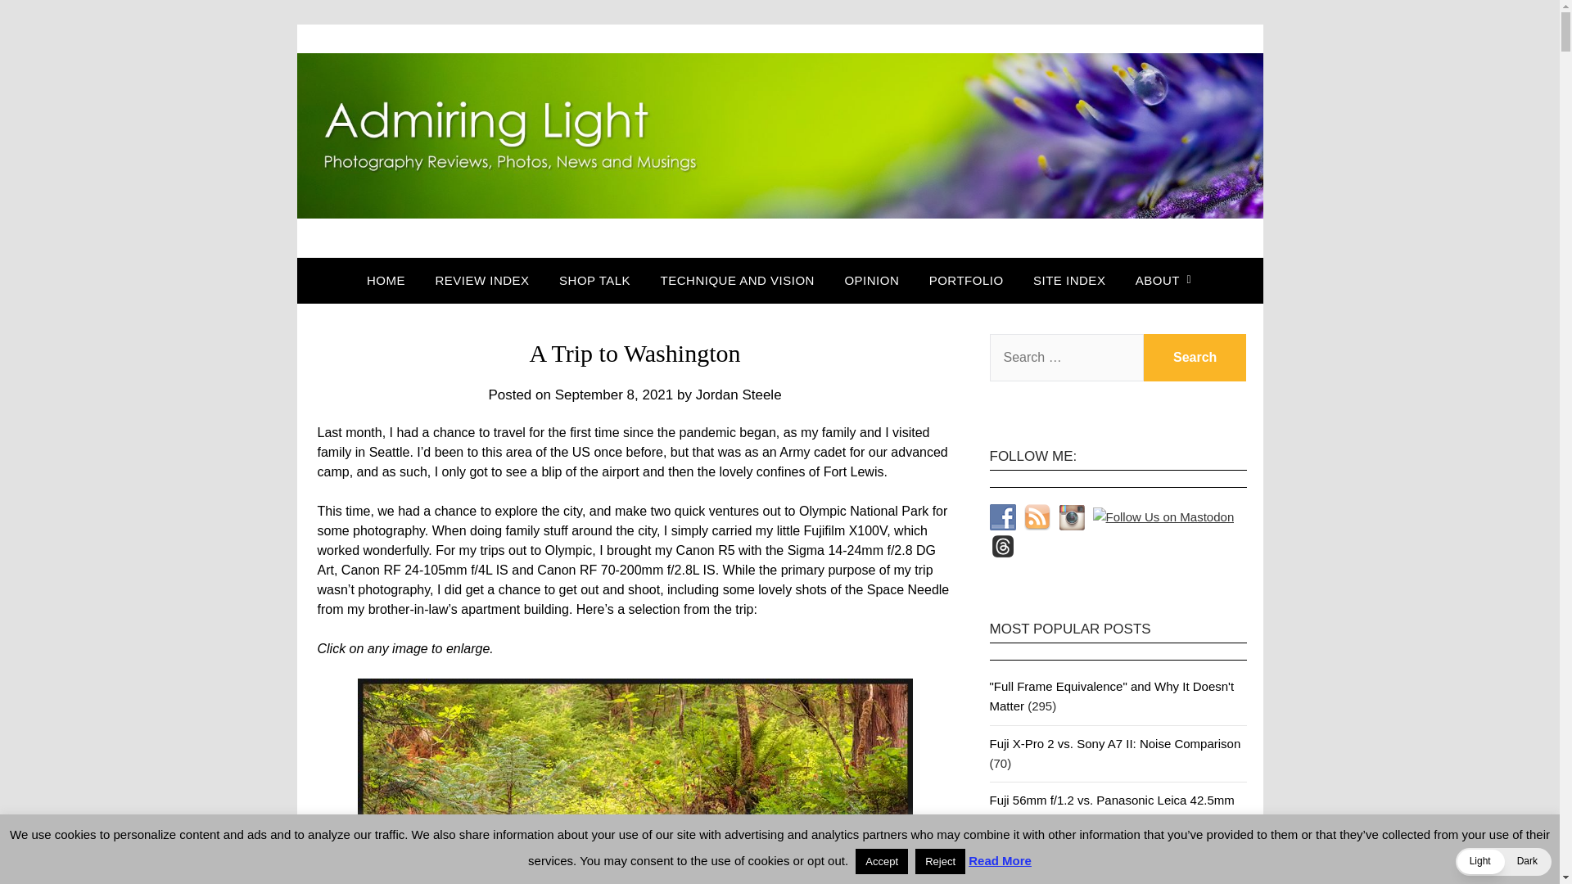 This screenshot has width=1572, height=884. Describe the element at coordinates (1069, 281) in the screenshot. I see `SITE INDEX` at that location.